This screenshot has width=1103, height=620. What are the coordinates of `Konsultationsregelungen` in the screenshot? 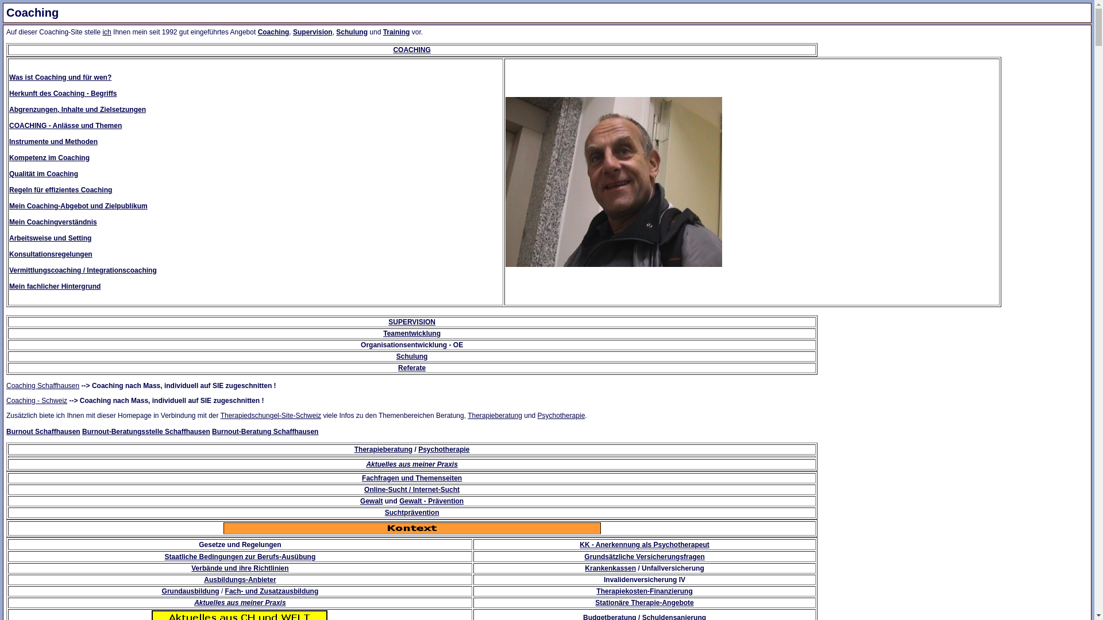 It's located at (51, 254).